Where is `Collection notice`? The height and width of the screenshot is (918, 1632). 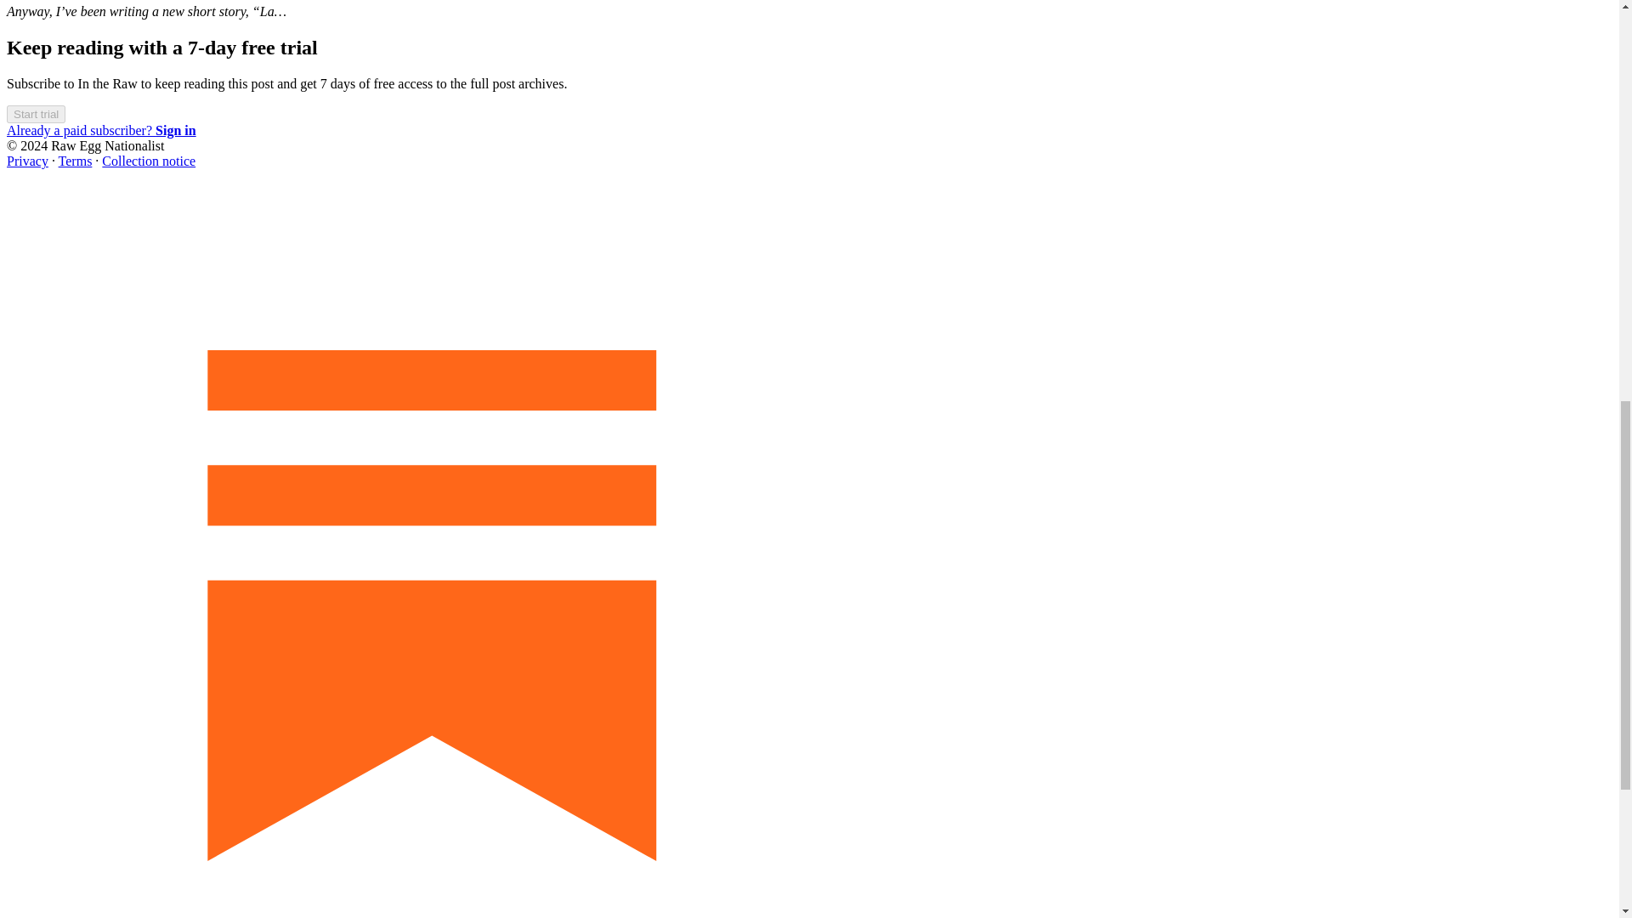 Collection notice is located at coordinates (148, 161).